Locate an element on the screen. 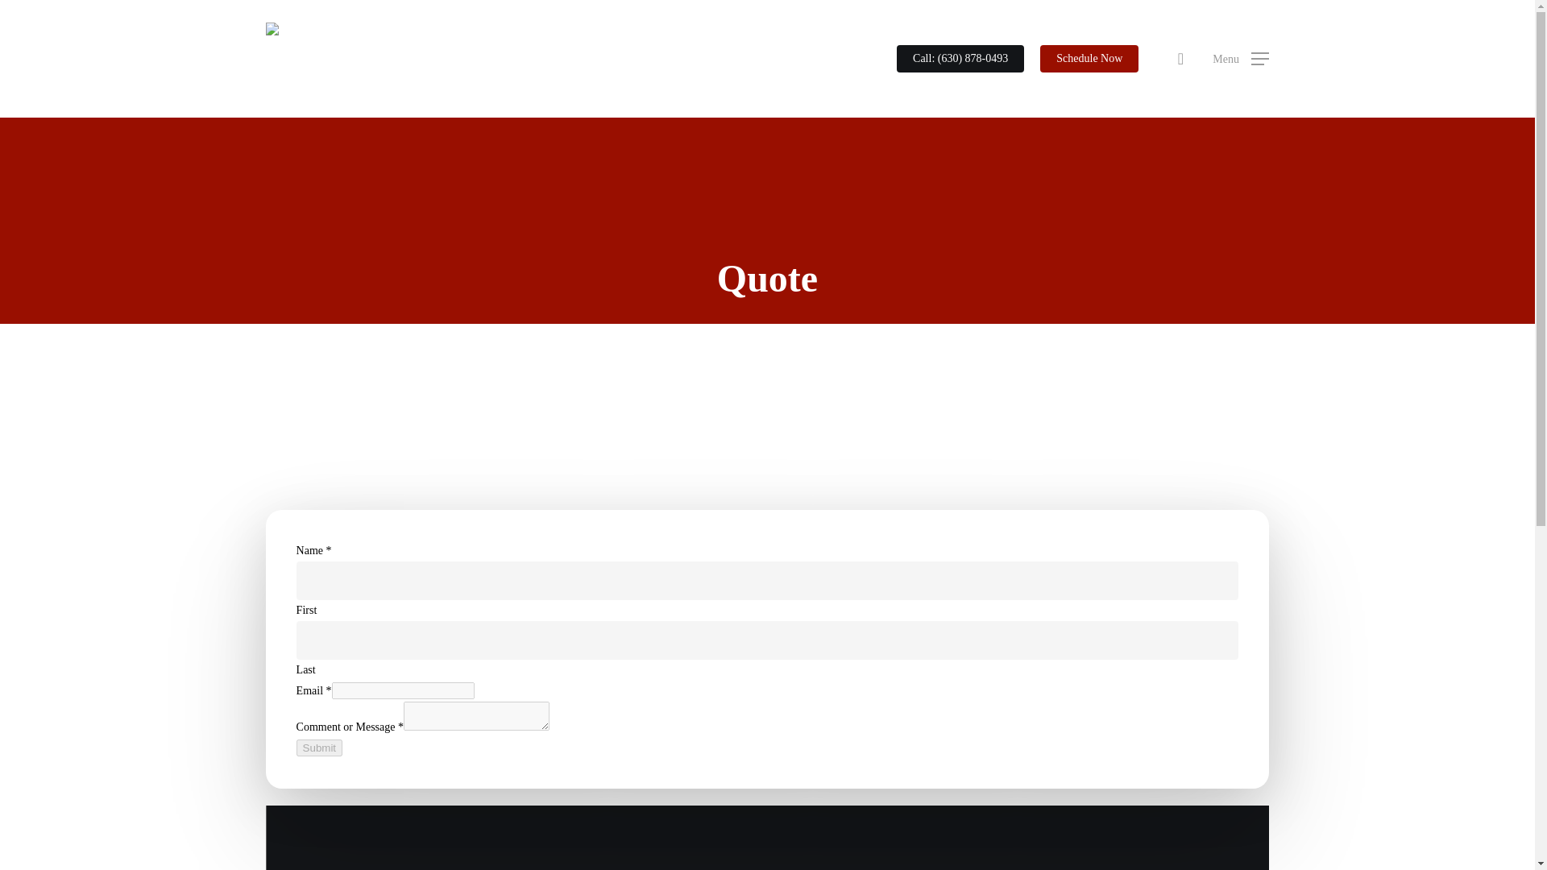 The height and width of the screenshot is (870, 1547). Menu is located at coordinates (1241, 58).